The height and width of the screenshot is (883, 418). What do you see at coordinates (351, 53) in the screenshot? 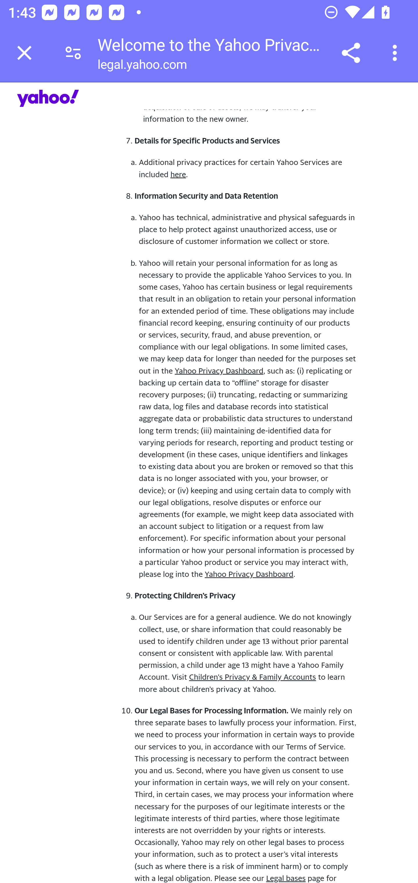
I see `Share` at bounding box center [351, 53].